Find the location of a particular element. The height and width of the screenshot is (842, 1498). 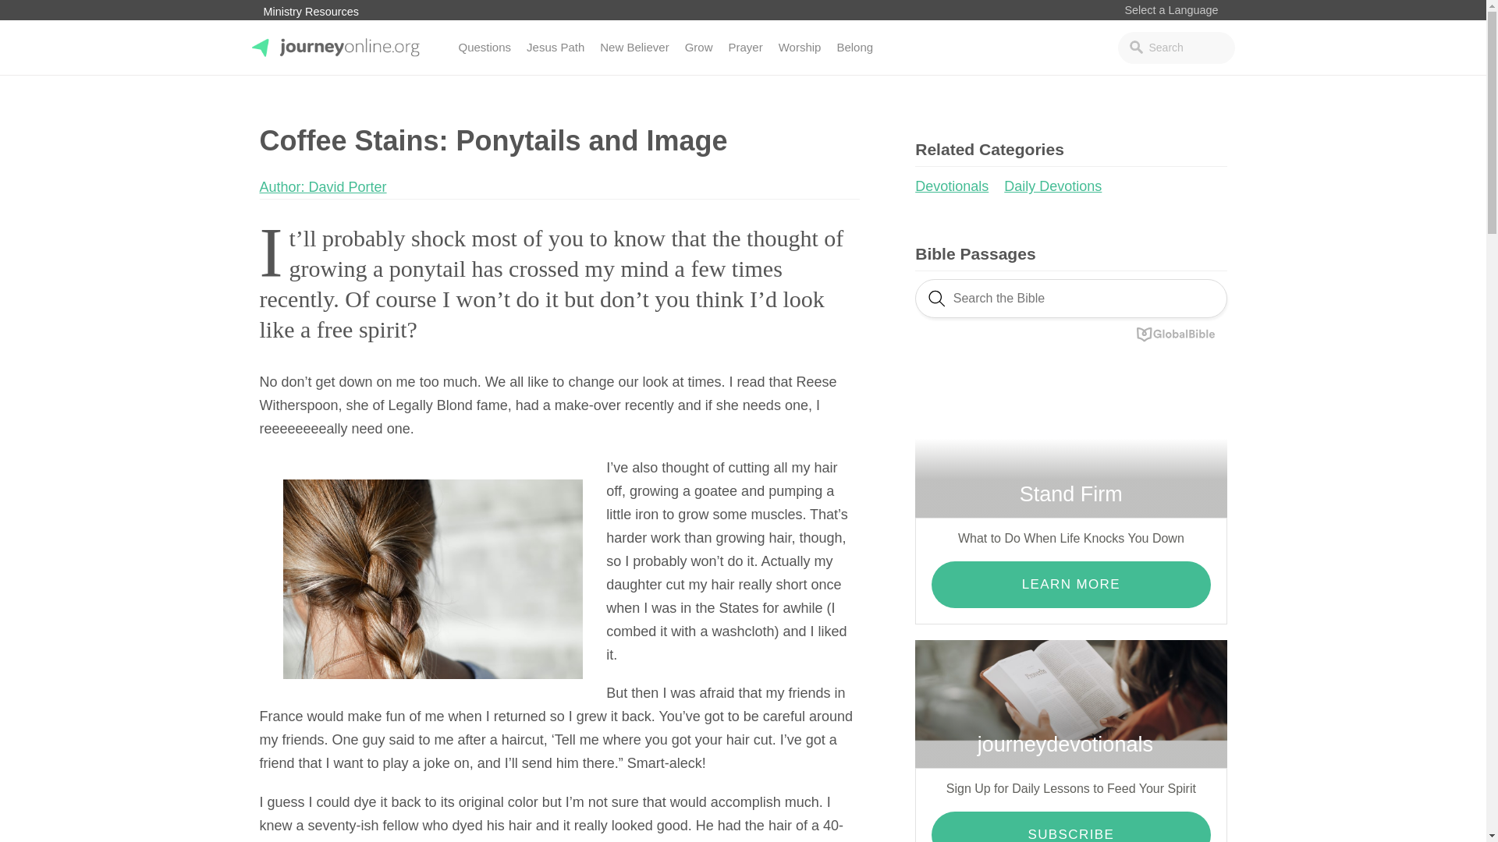

Daily Devotions is located at coordinates (1058, 186).